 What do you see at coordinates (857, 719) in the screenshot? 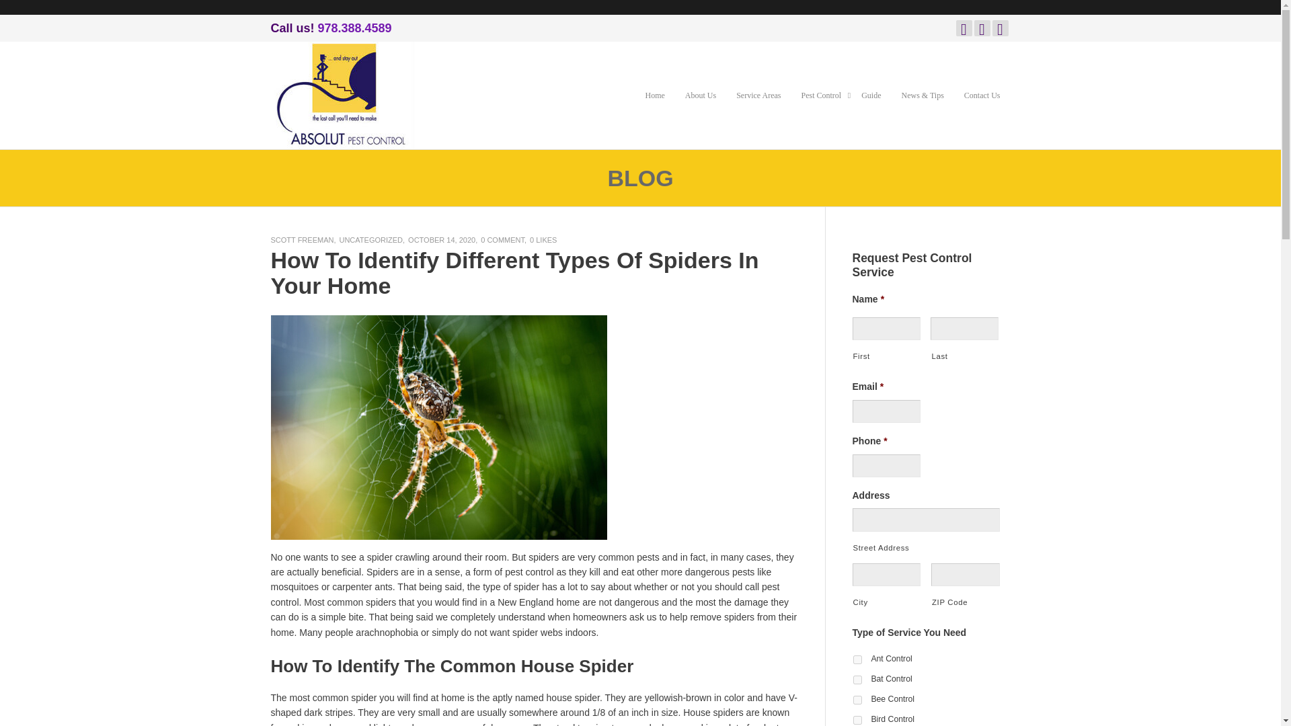
I see `Bird Control` at bounding box center [857, 719].